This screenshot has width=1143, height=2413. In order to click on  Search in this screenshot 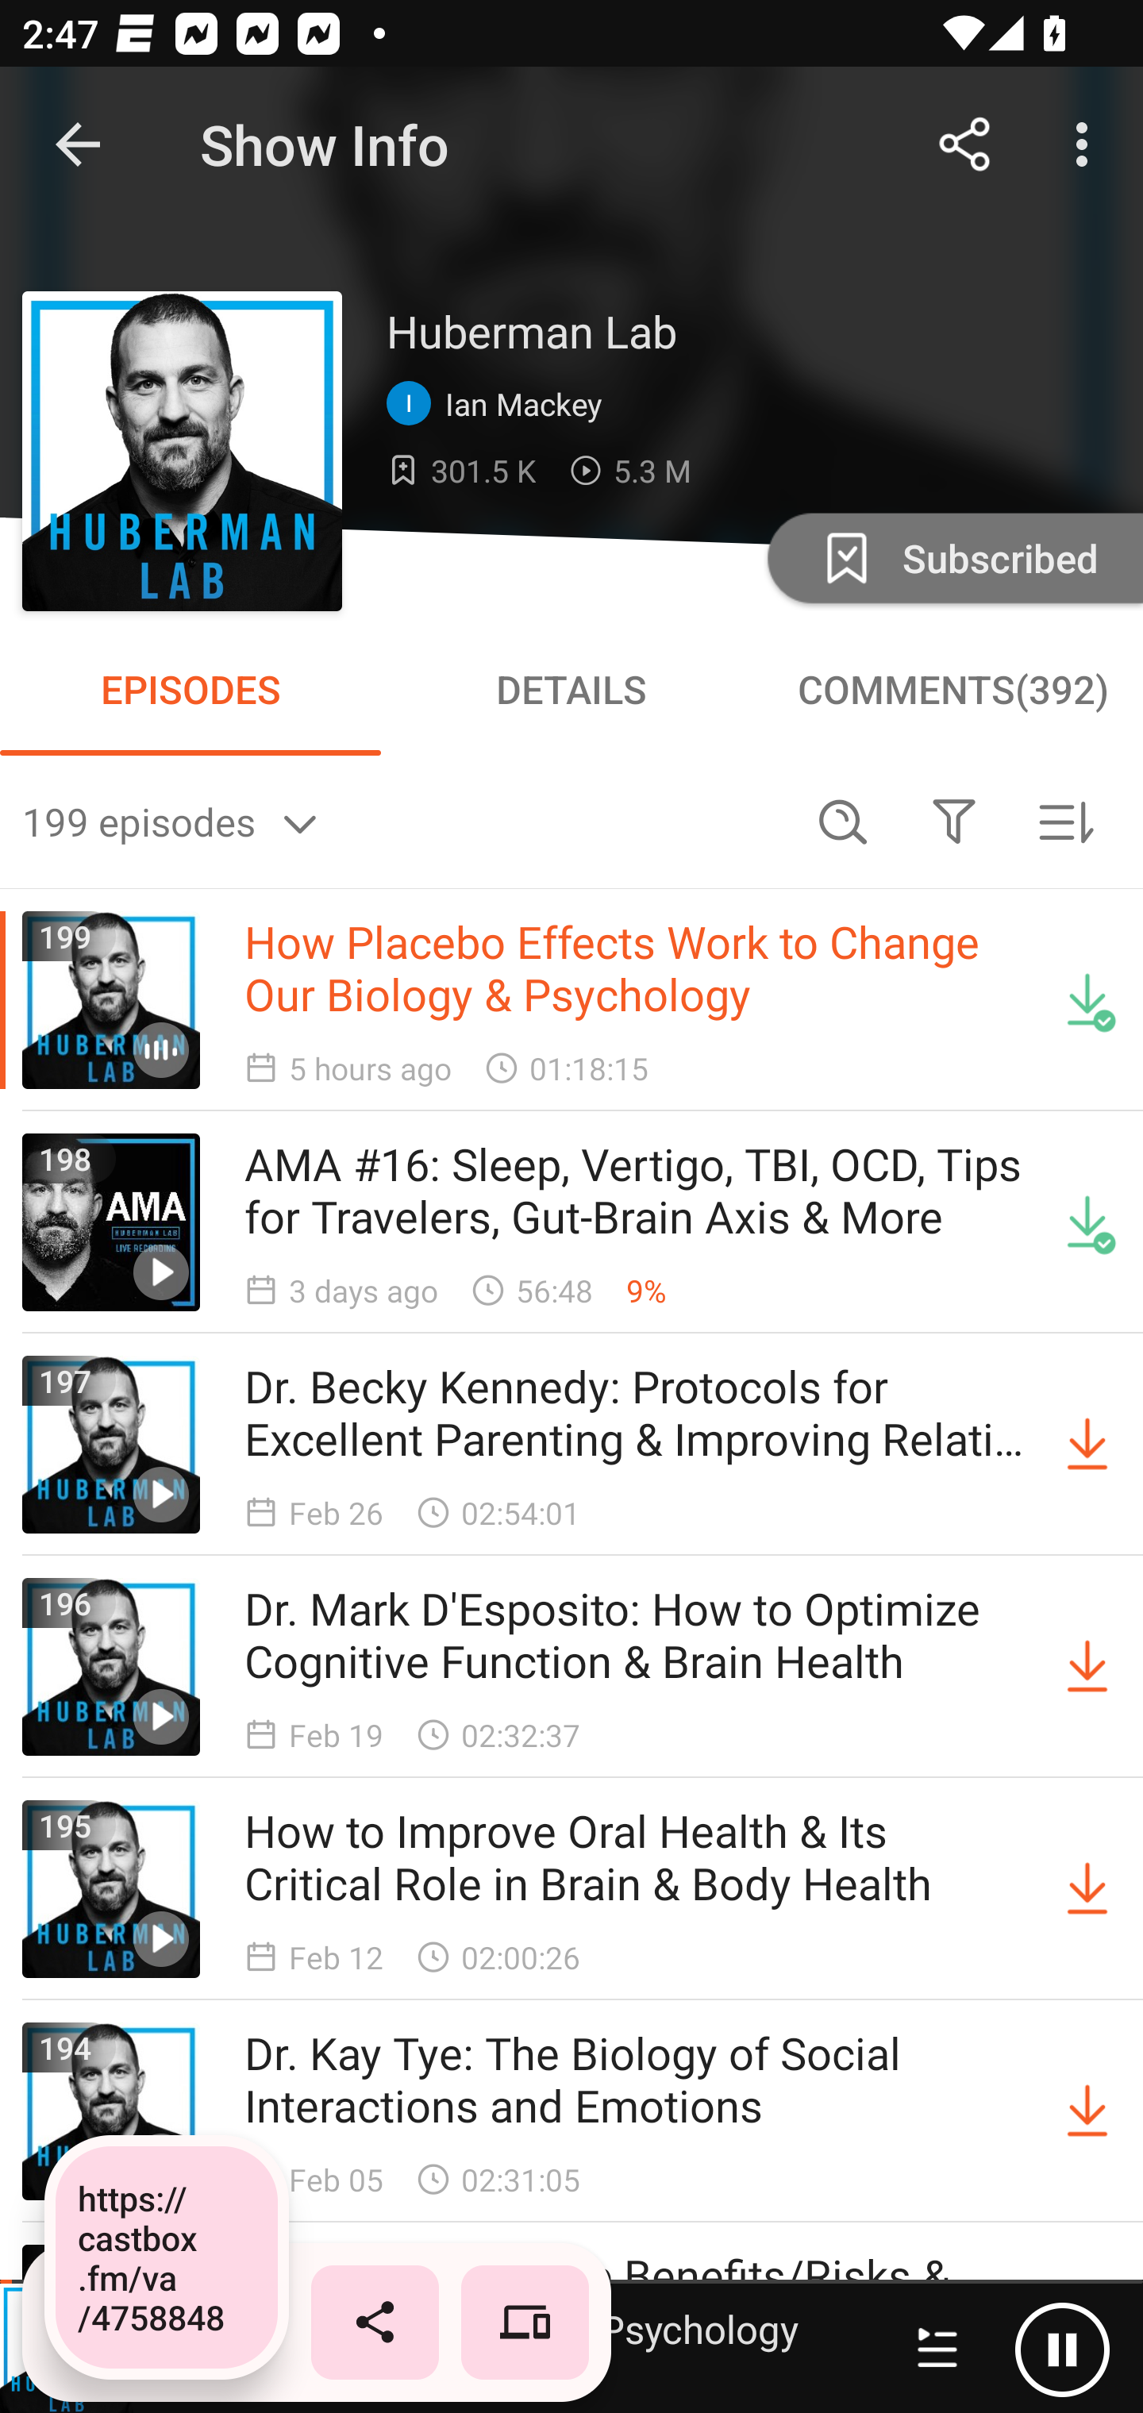, I will do `click(843, 821)`.